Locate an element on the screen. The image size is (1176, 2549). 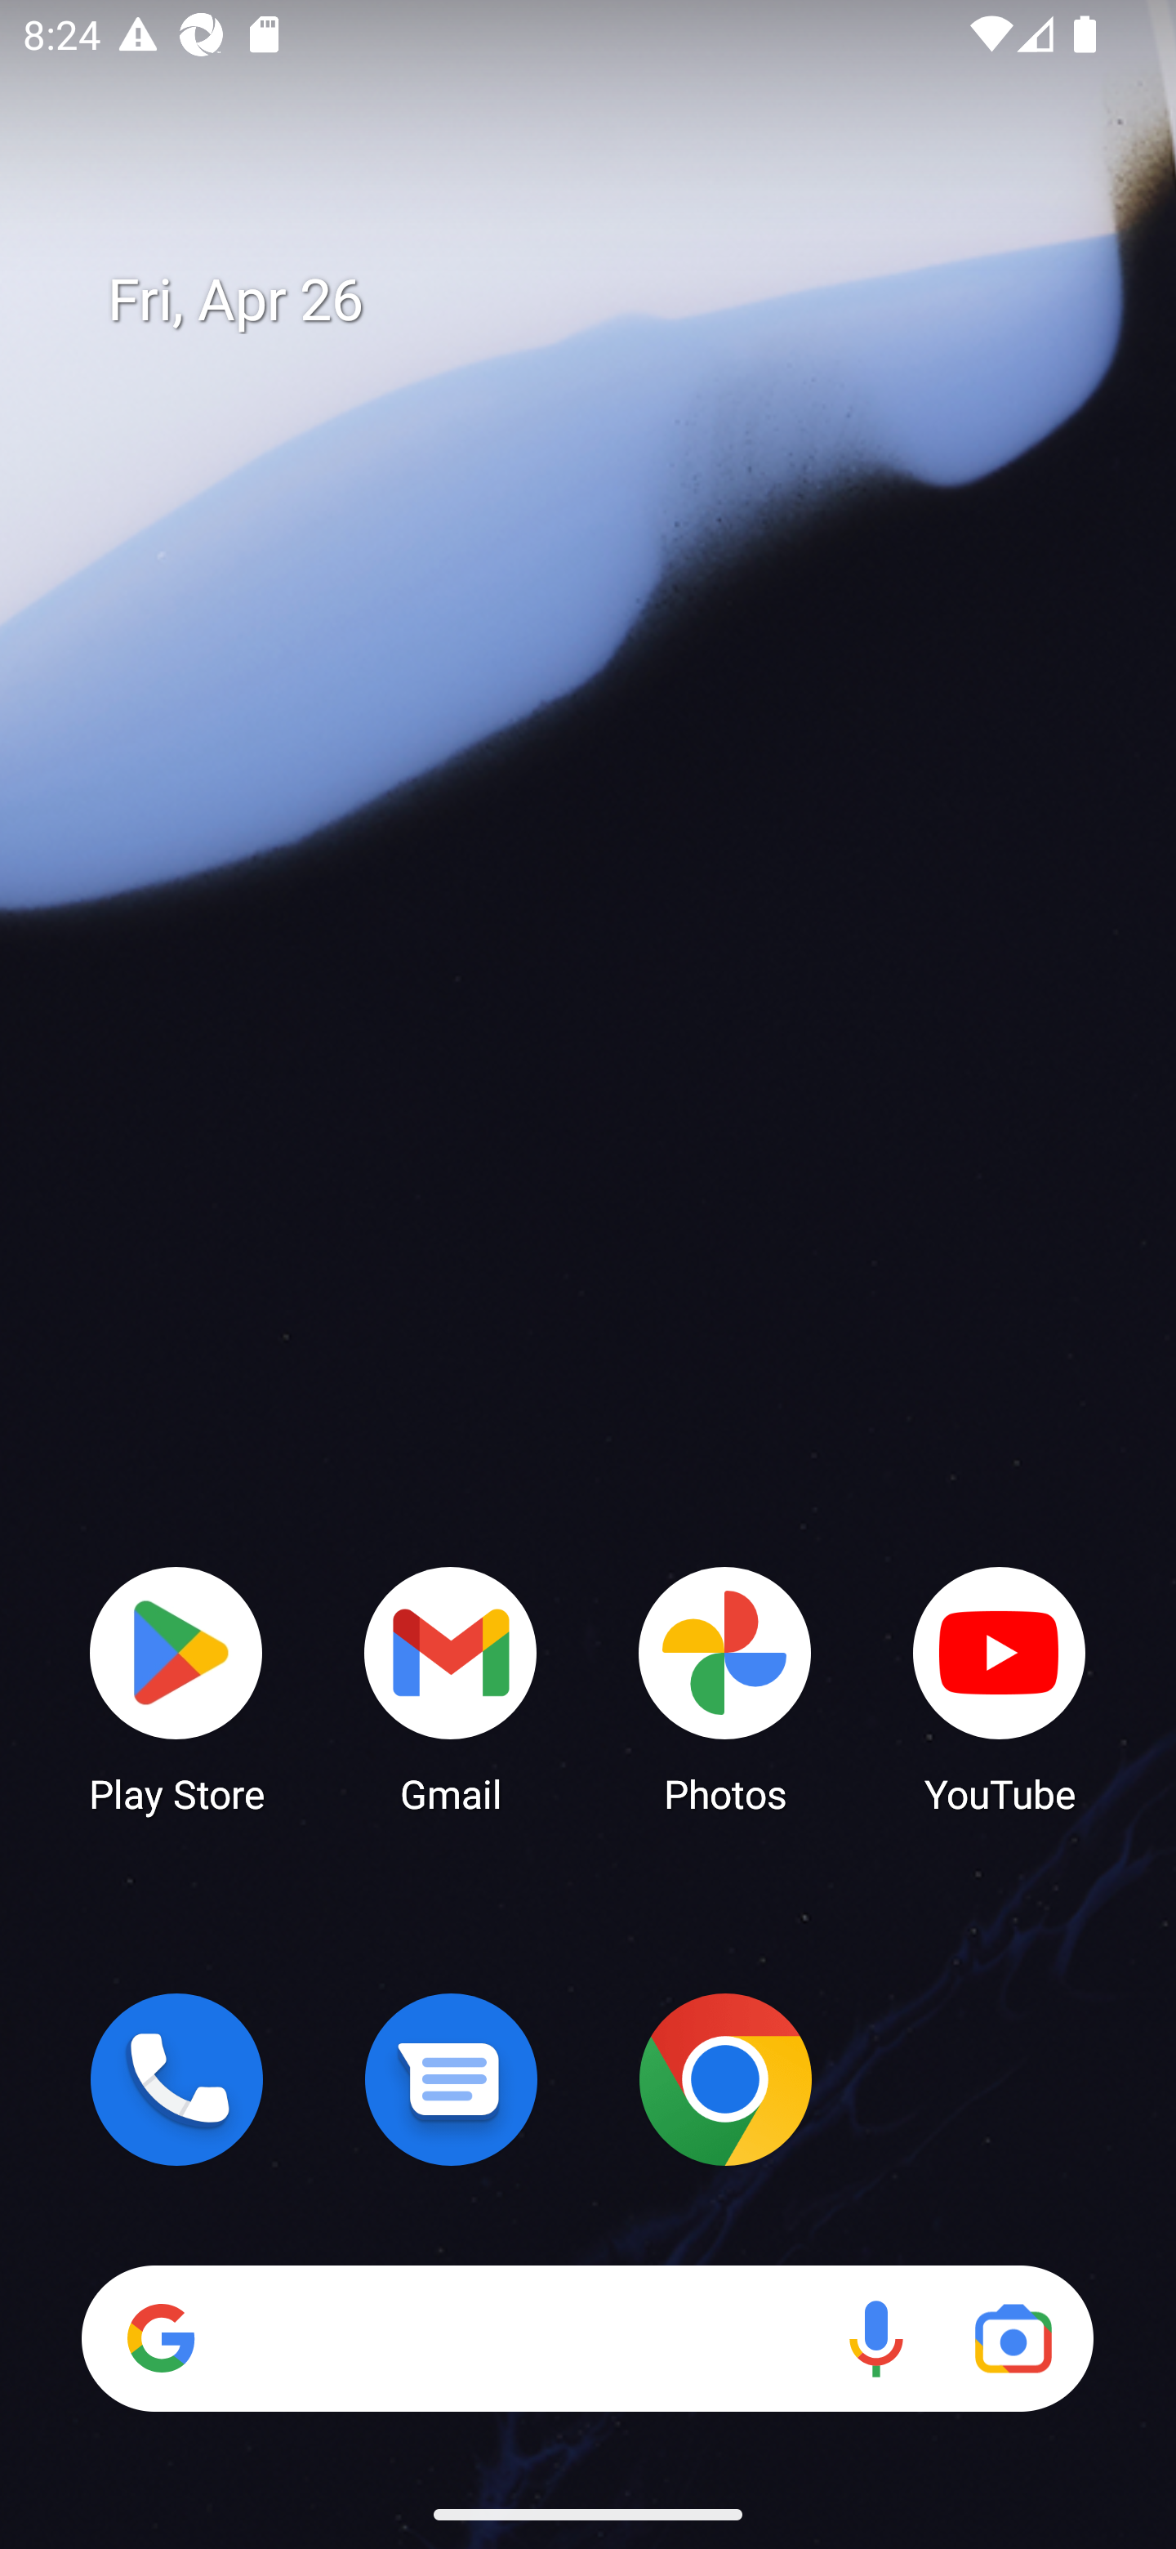
Chrome is located at coordinates (725, 2079).